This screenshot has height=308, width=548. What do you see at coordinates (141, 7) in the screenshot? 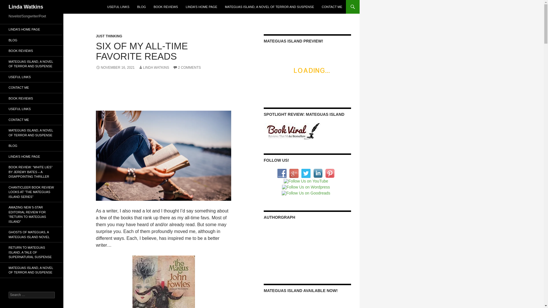
I see `BLOG` at bounding box center [141, 7].